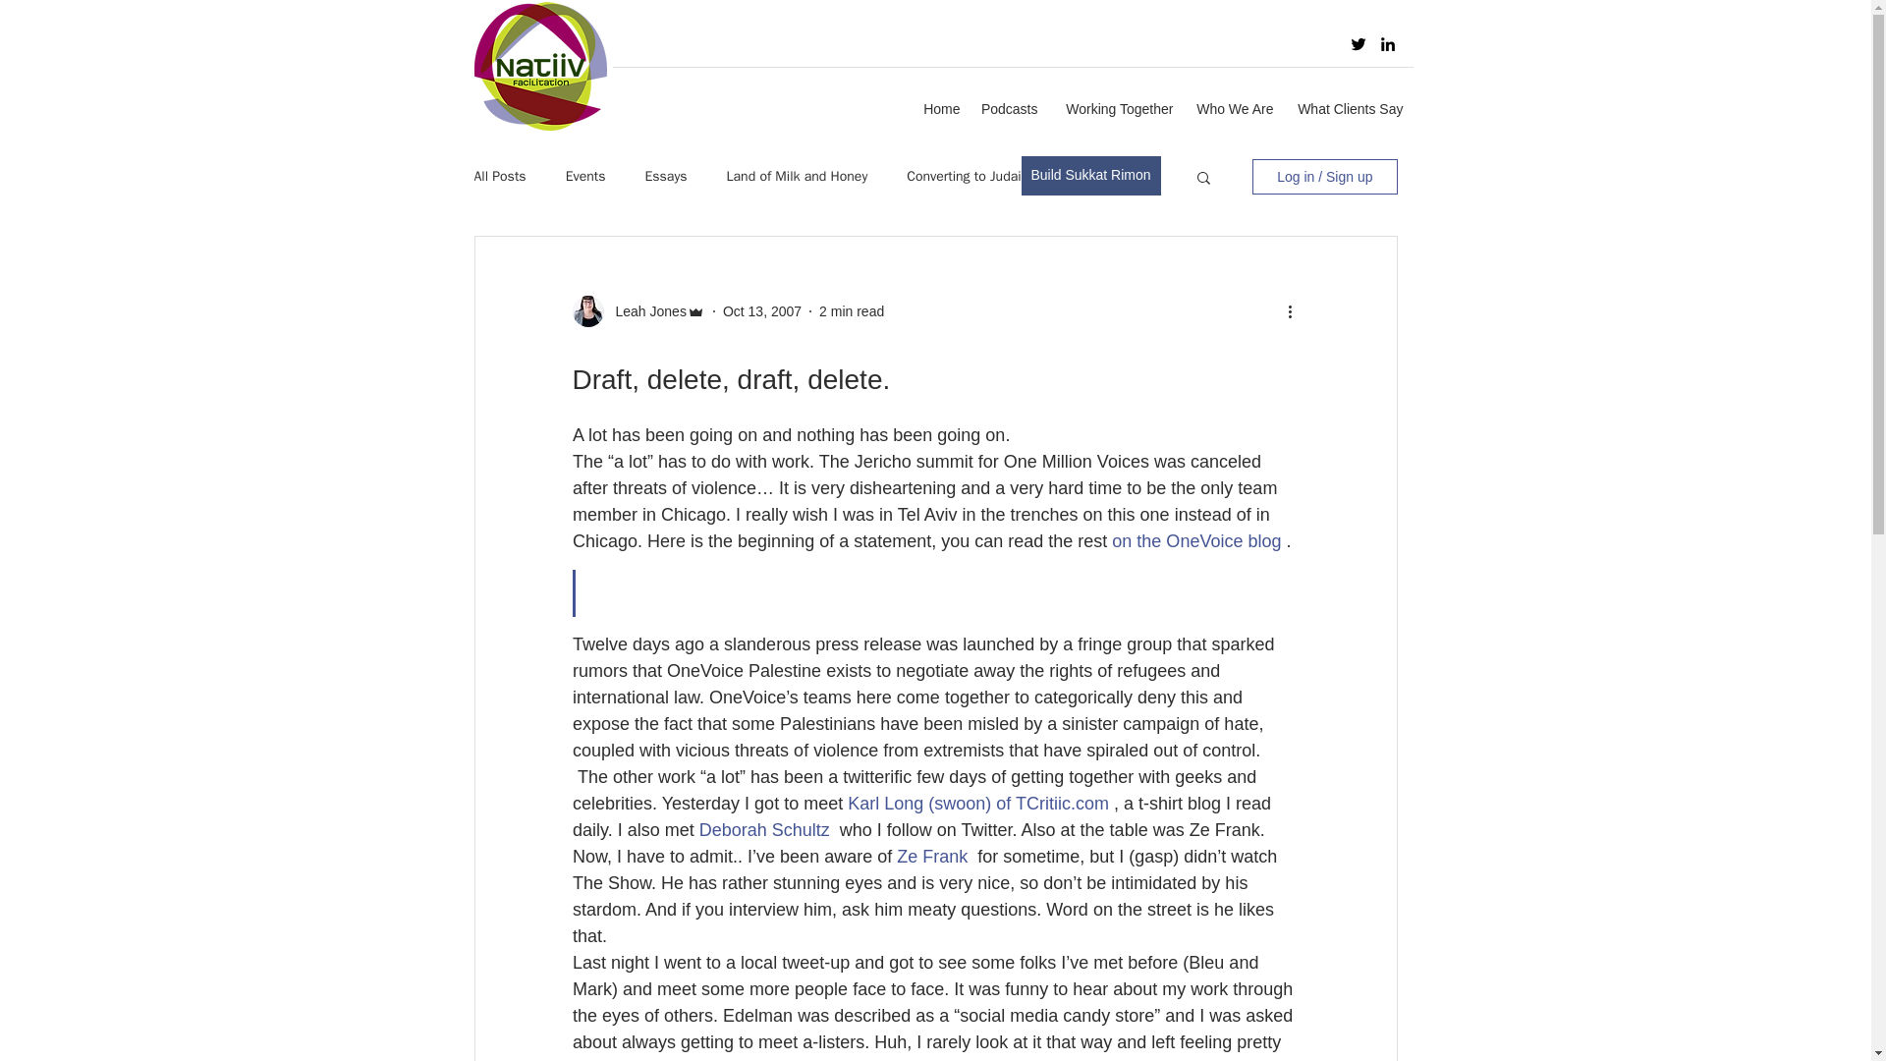 The image size is (1886, 1061). I want to click on Who We Are, so click(1232, 109).